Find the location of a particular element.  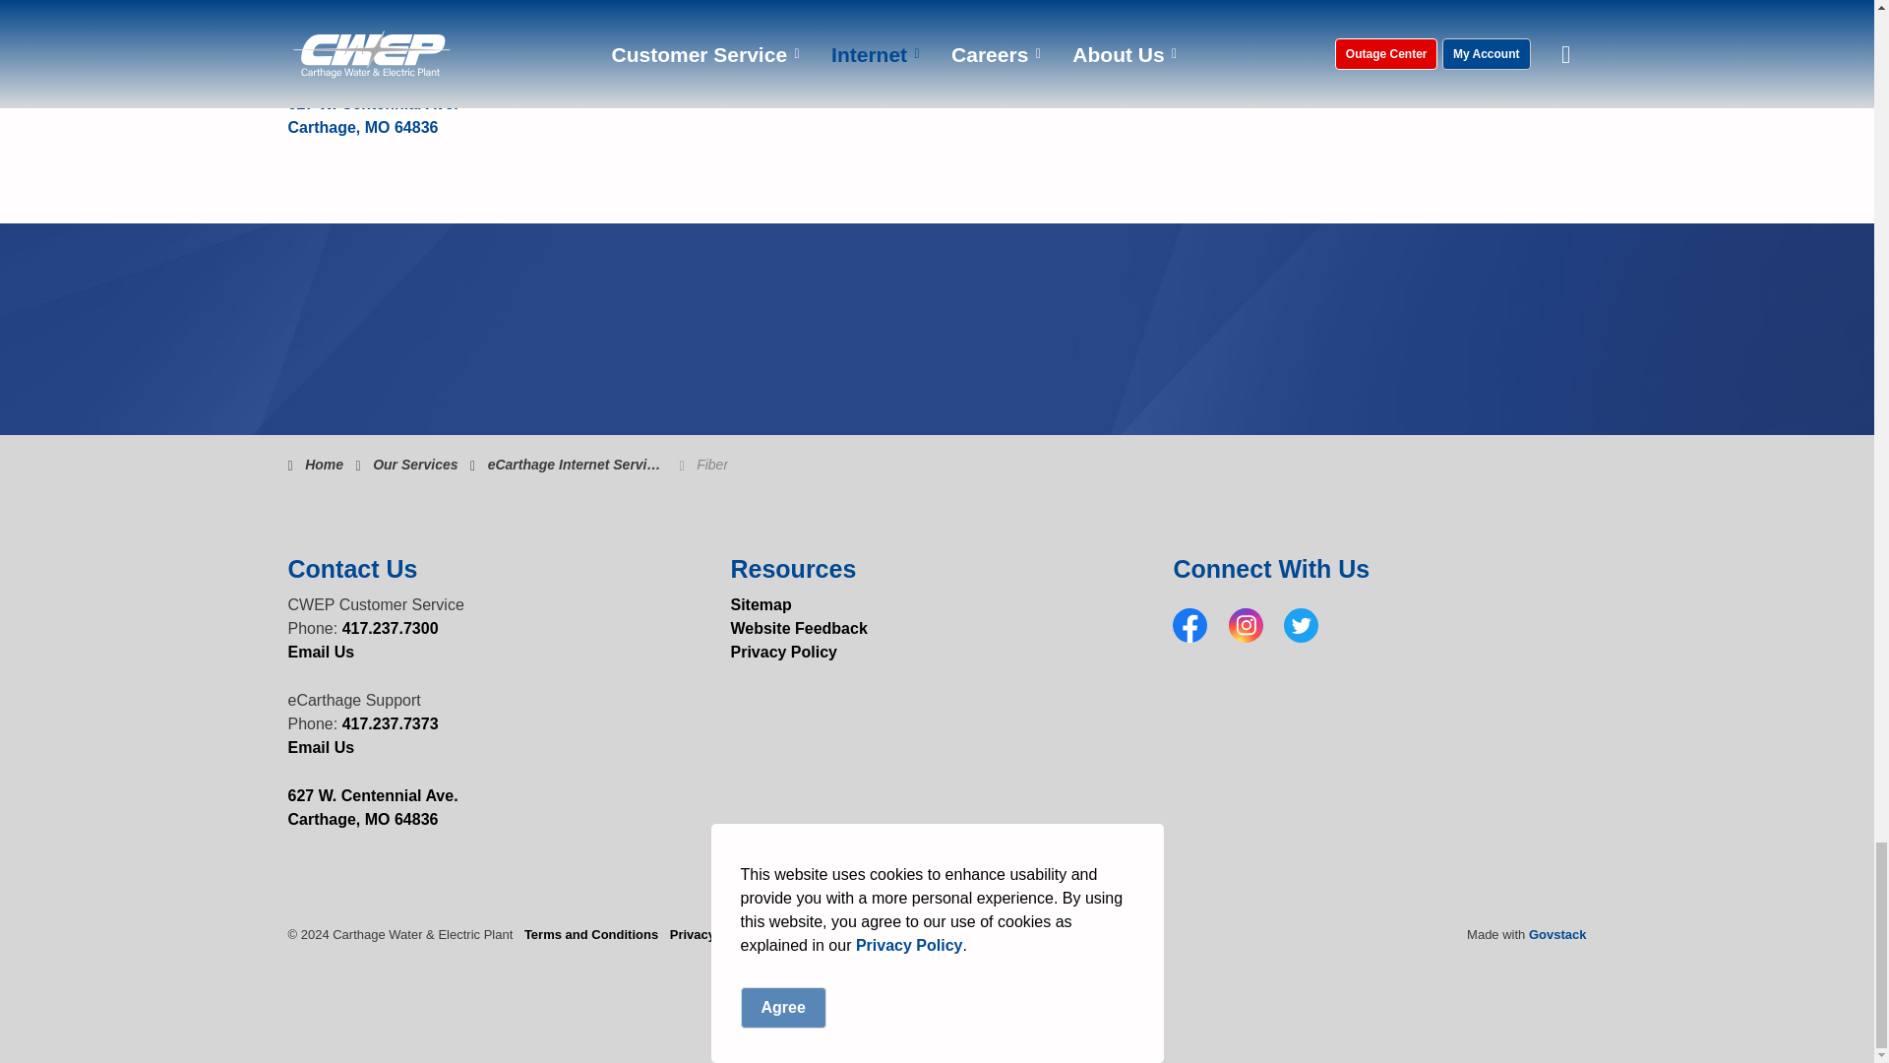

Sitemap is located at coordinates (760, 604).